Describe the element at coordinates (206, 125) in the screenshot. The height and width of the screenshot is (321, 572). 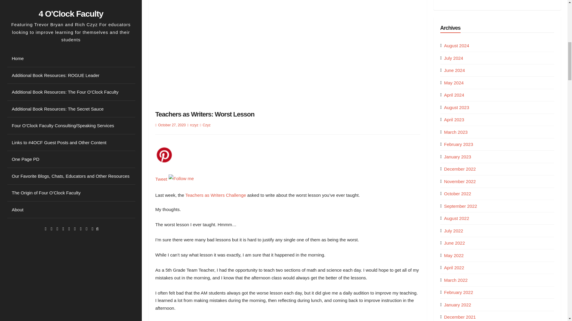
I see `Czyz` at that location.